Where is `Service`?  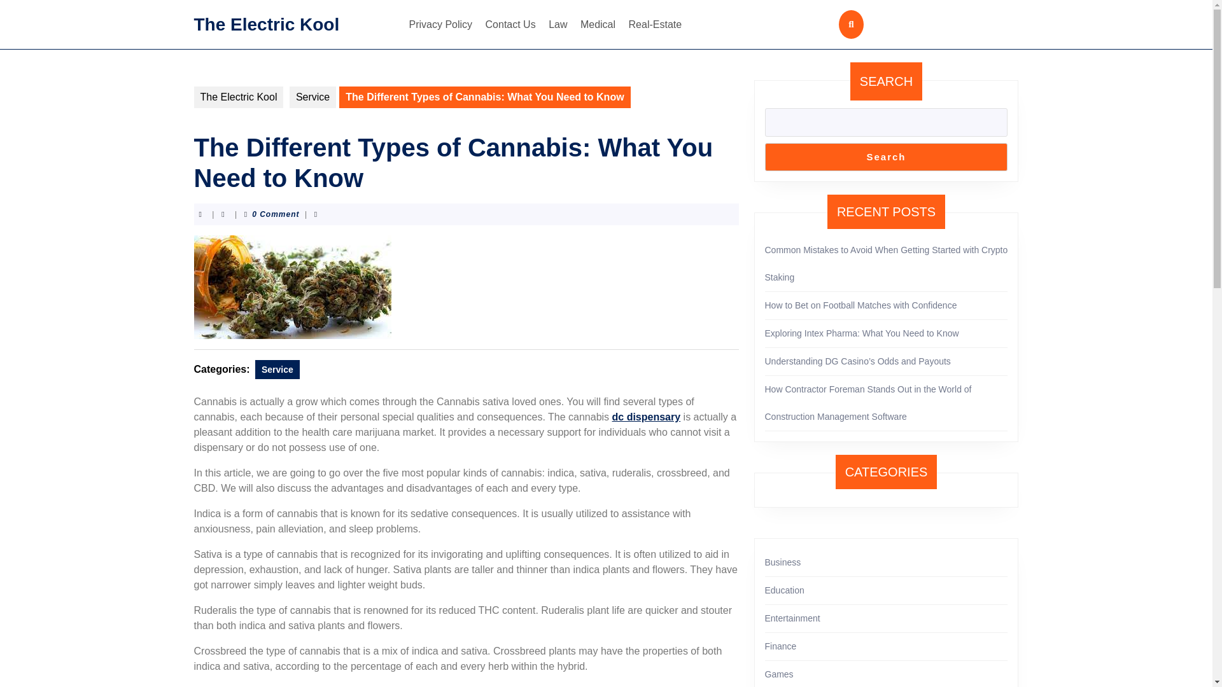 Service is located at coordinates (313, 97).